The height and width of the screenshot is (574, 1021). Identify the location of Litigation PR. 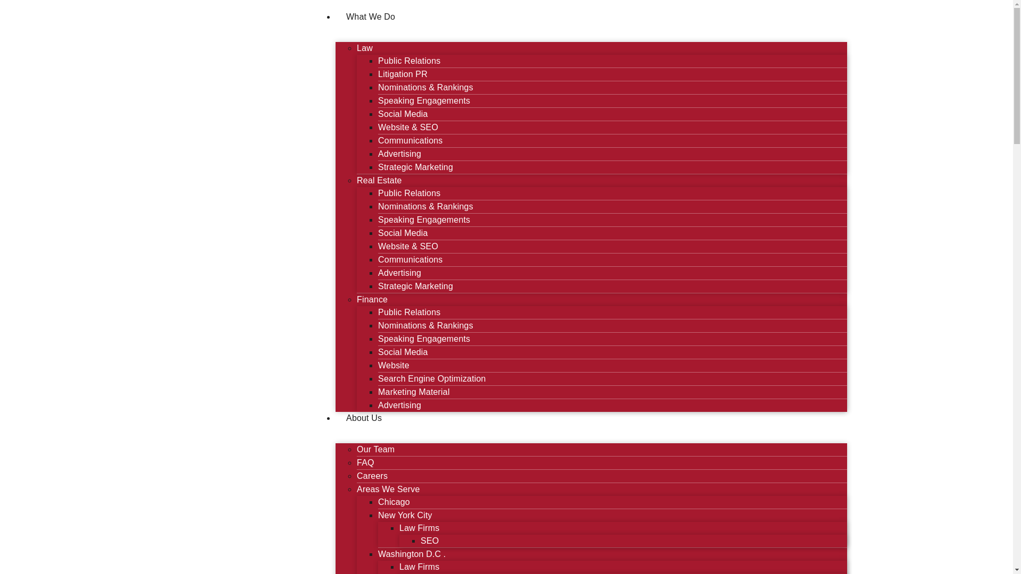
(403, 73).